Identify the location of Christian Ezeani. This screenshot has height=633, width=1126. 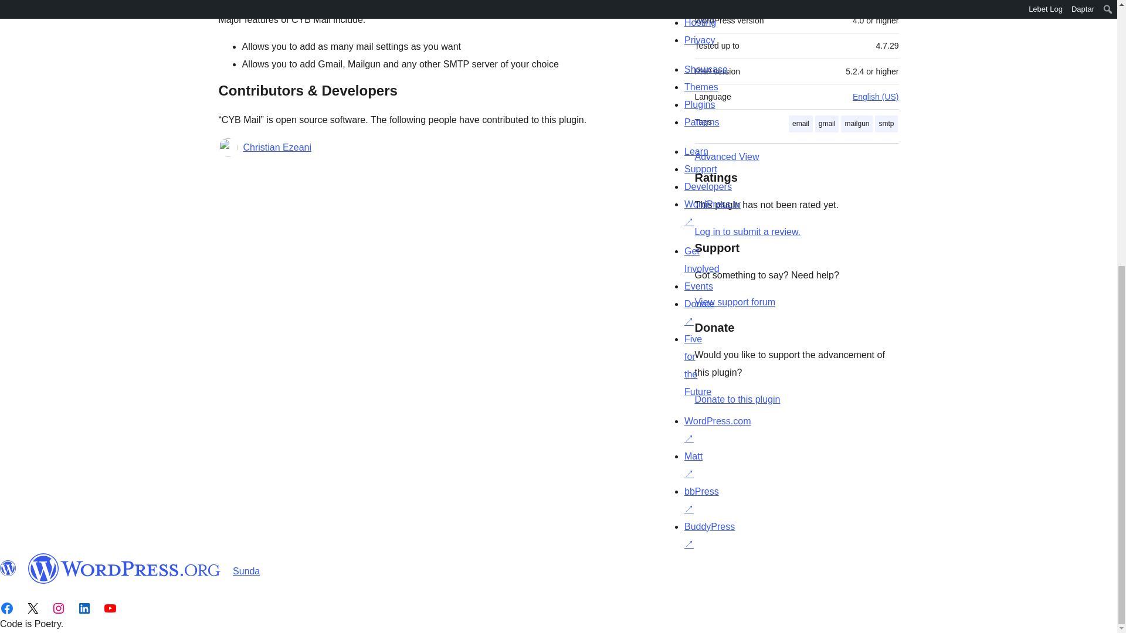
(277, 147).